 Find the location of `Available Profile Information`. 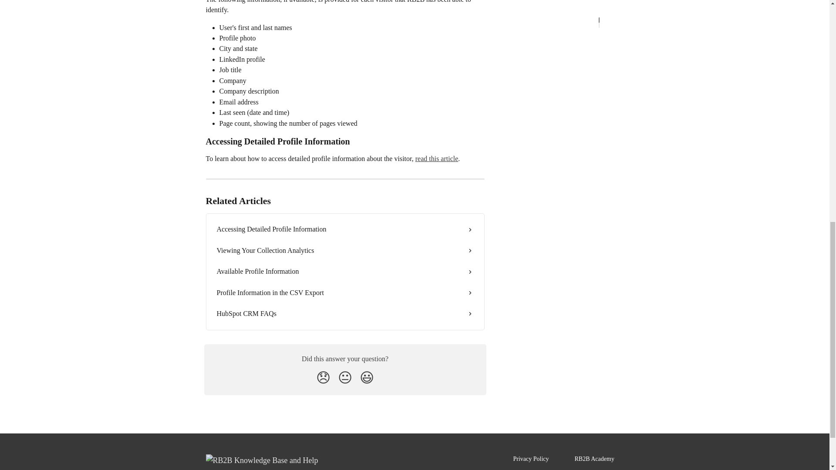

Available Profile Information is located at coordinates (345, 272).